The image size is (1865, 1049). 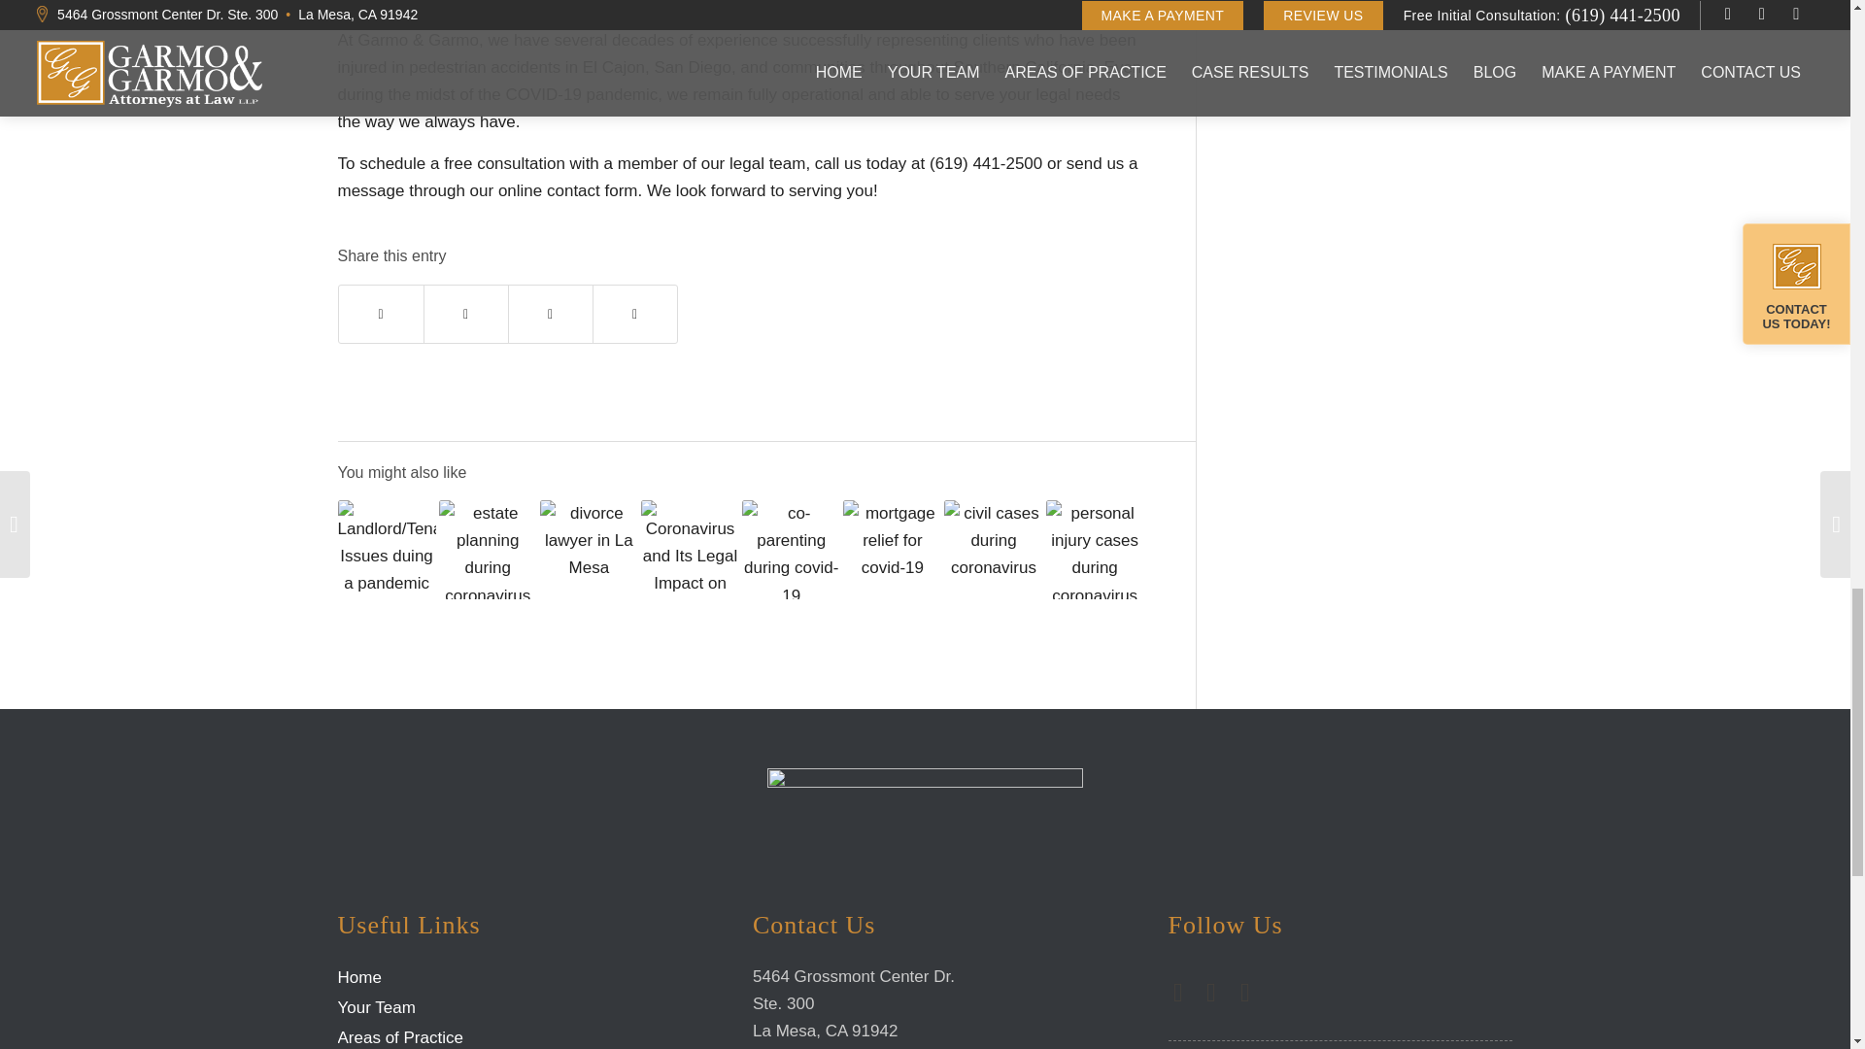 I want to click on Estate Planning in a COVID-19 World, so click(x=488, y=549).